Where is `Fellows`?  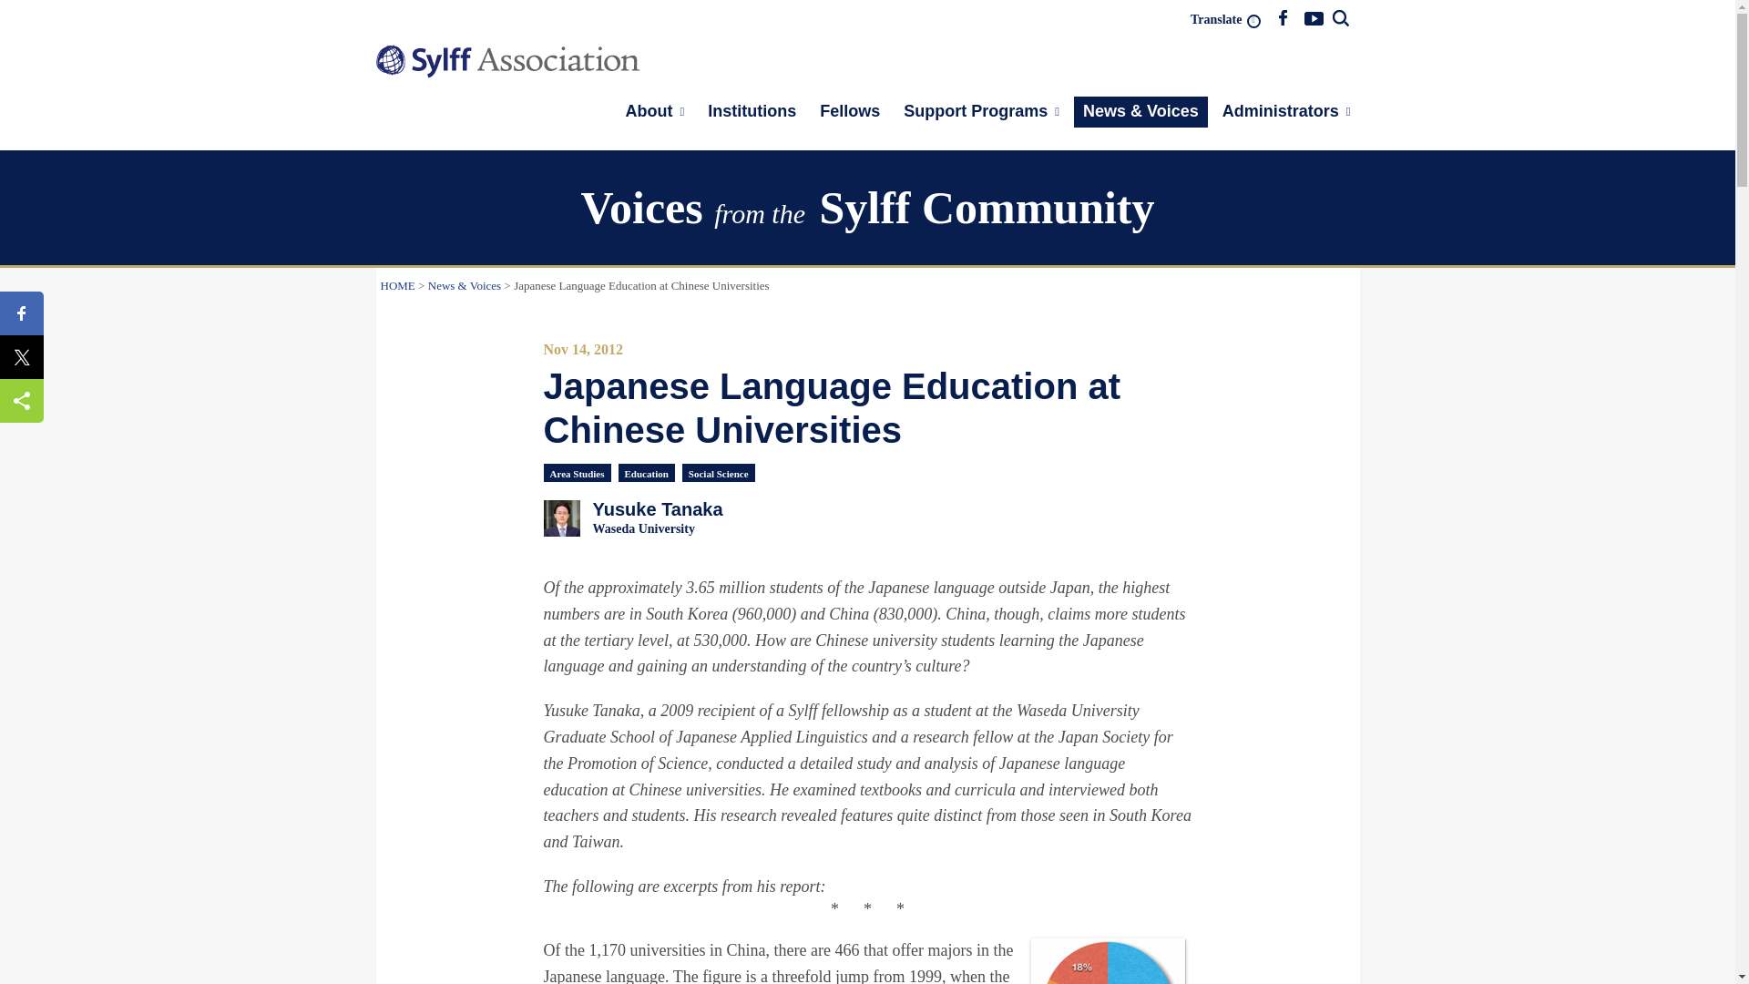
Fellows is located at coordinates (849, 111).